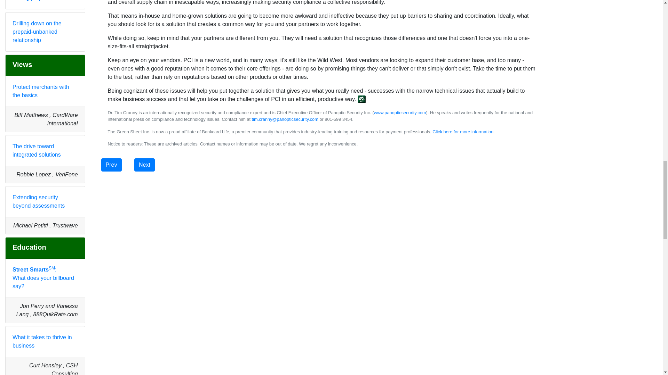 This screenshot has width=668, height=375. Describe the element at coordinates (463, 131) in the screenshot. I see `Click here for more information.` at that location.